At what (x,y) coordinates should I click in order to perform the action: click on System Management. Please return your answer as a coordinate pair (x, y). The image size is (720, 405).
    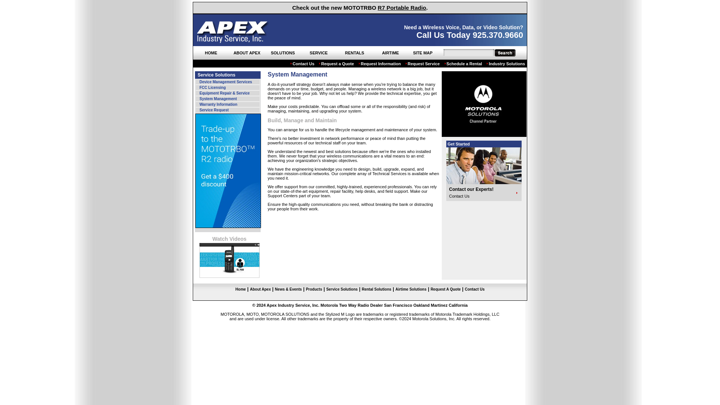
    Looking at the image, I should click on (227, 99).